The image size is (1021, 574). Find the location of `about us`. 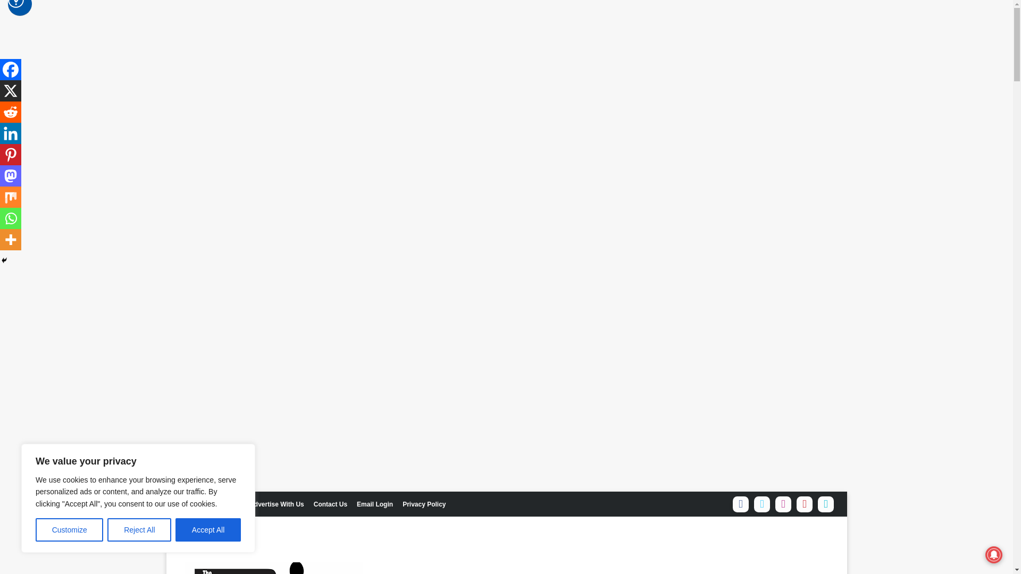

about us is located at coordinates (225, 504).